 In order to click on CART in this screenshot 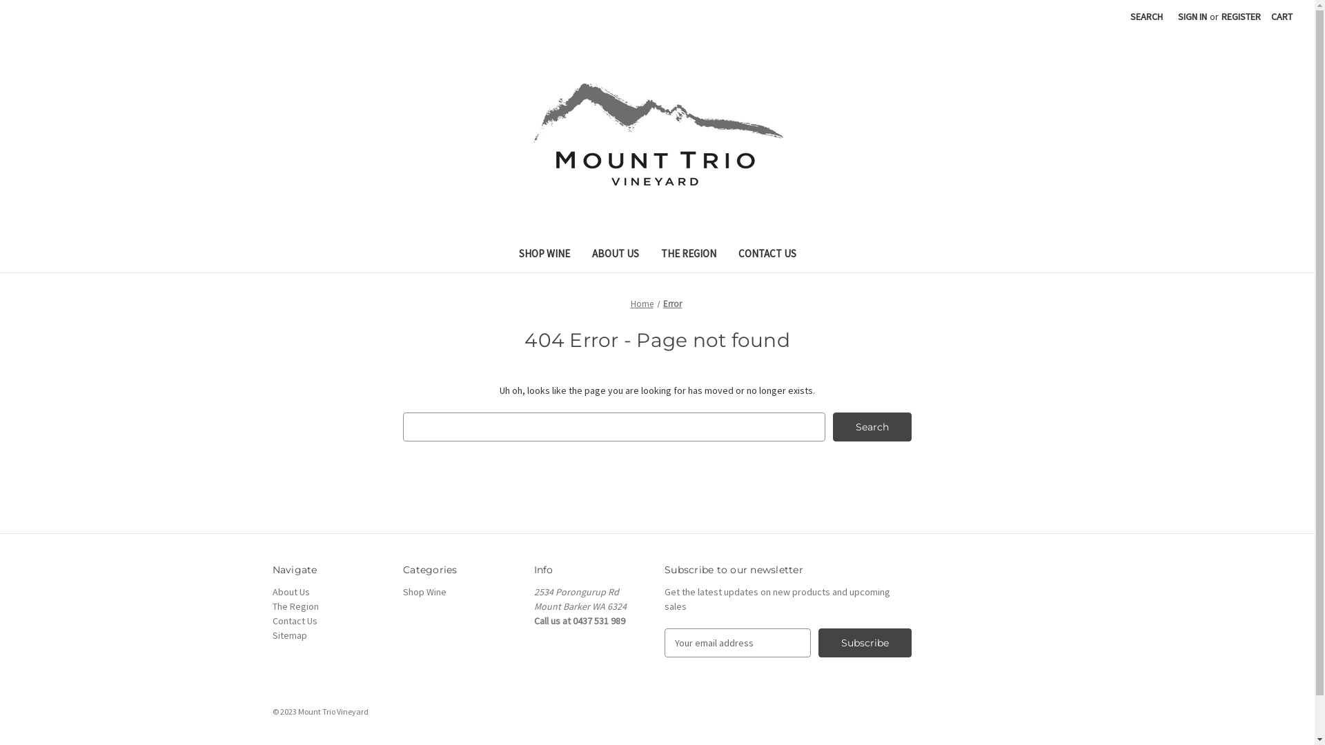, I will do `click(1282, 17)`.